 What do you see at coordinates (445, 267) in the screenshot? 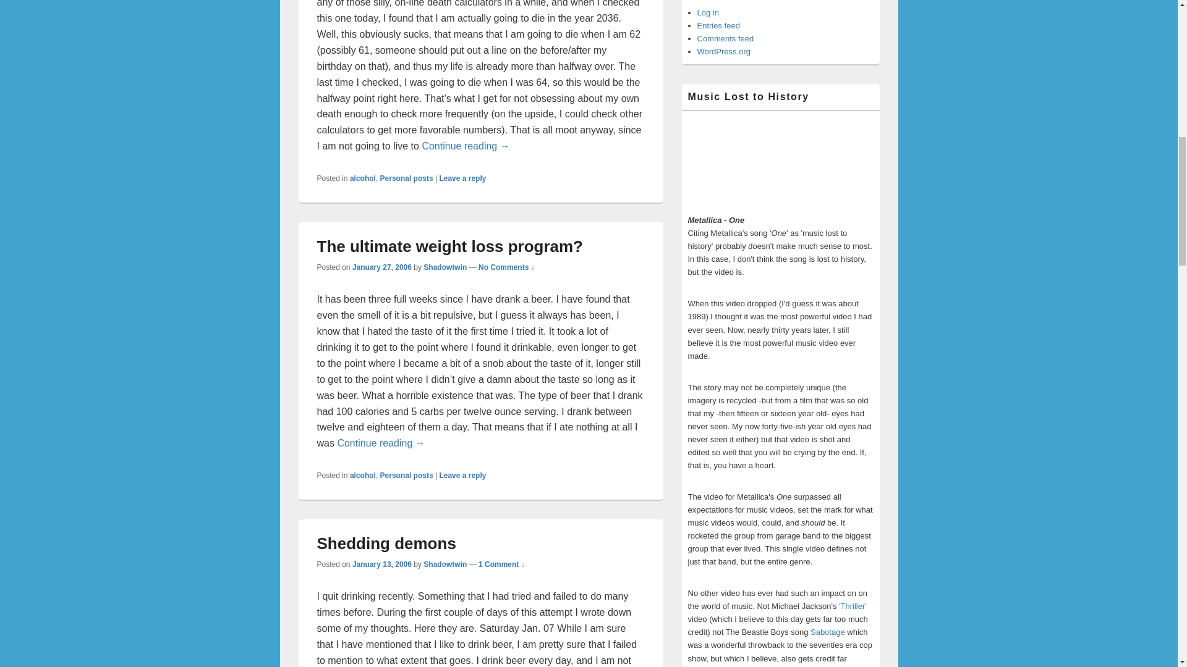
I see `View all posts by Shadowtwin` at bounding box center [445, 267].